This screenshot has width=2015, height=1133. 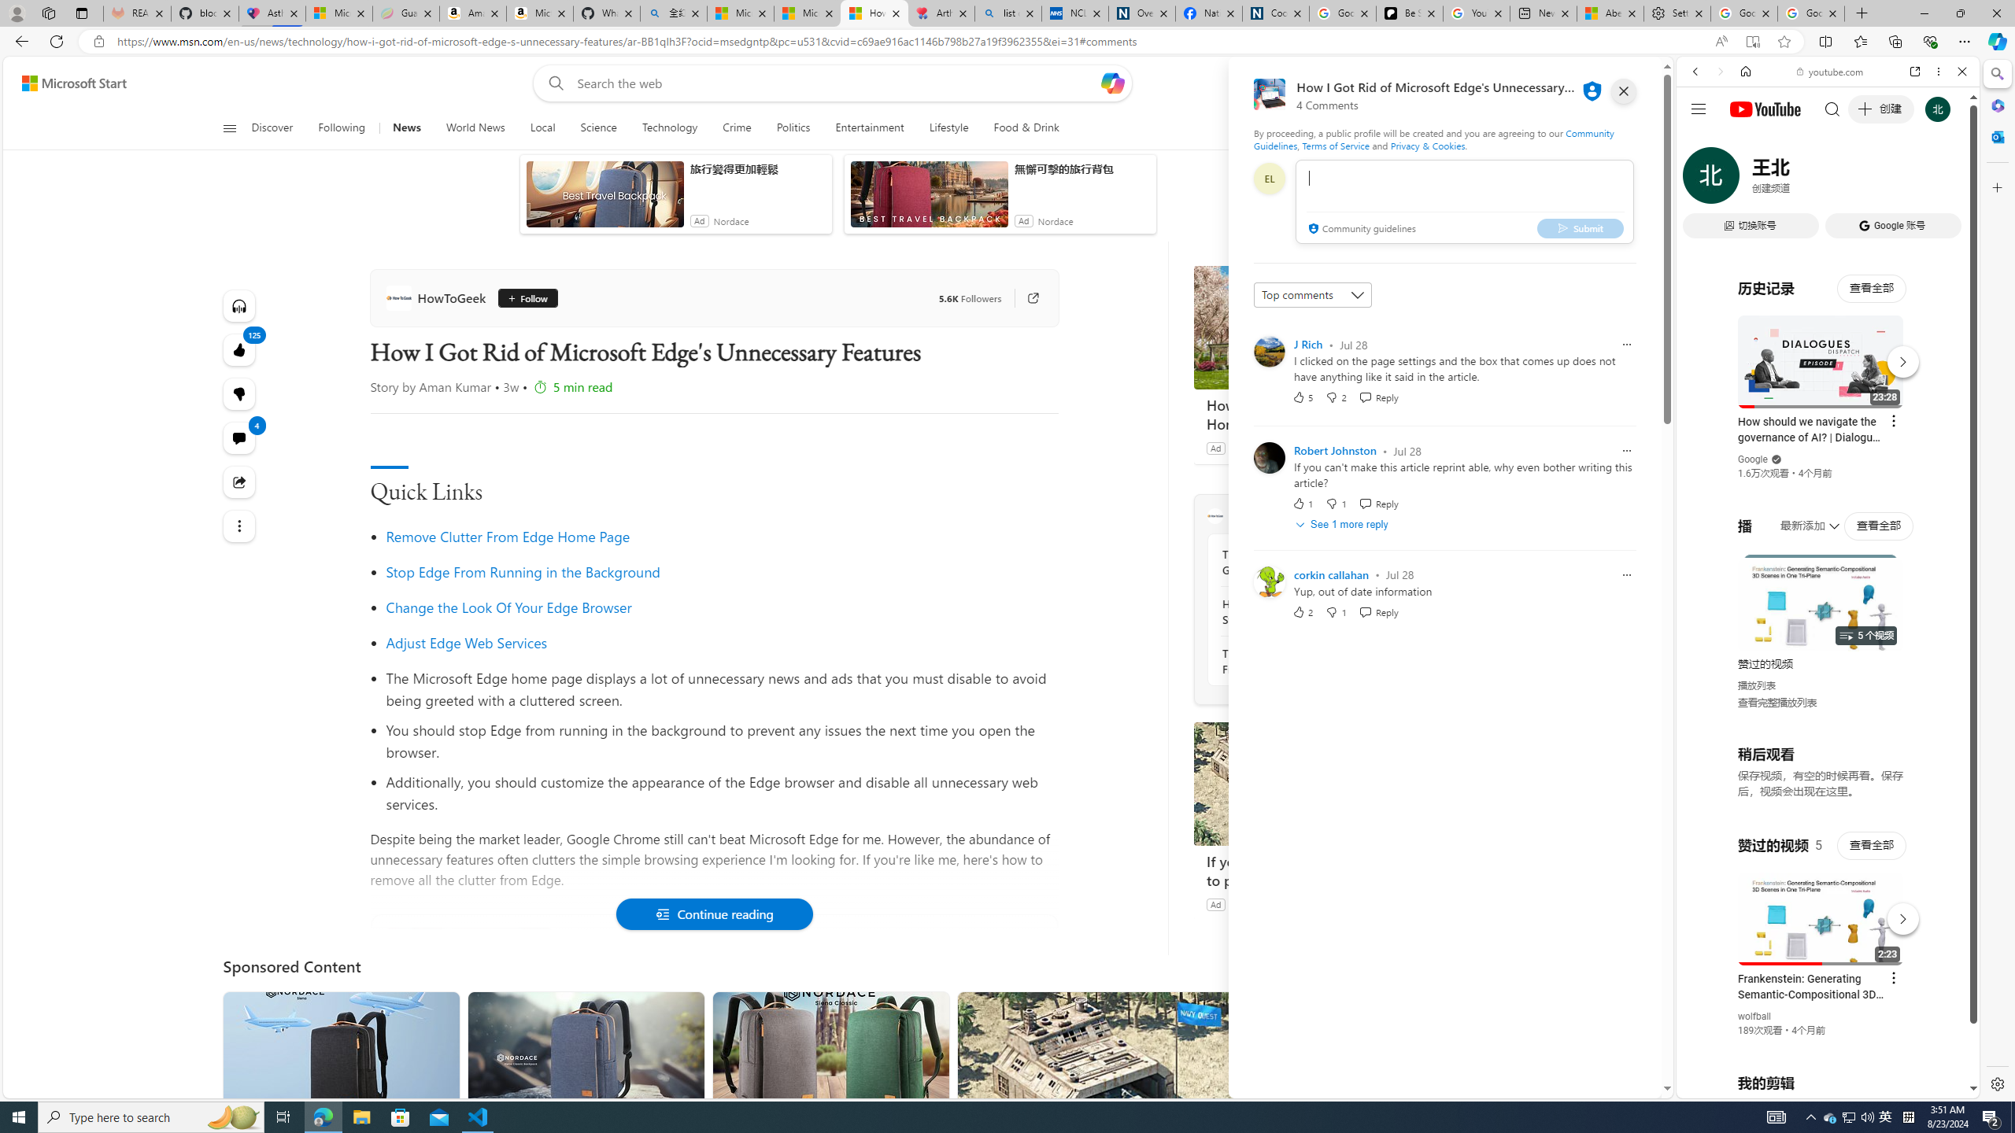 I want to click on Search Filter, Search Tools, so click(x=1869, y=179).